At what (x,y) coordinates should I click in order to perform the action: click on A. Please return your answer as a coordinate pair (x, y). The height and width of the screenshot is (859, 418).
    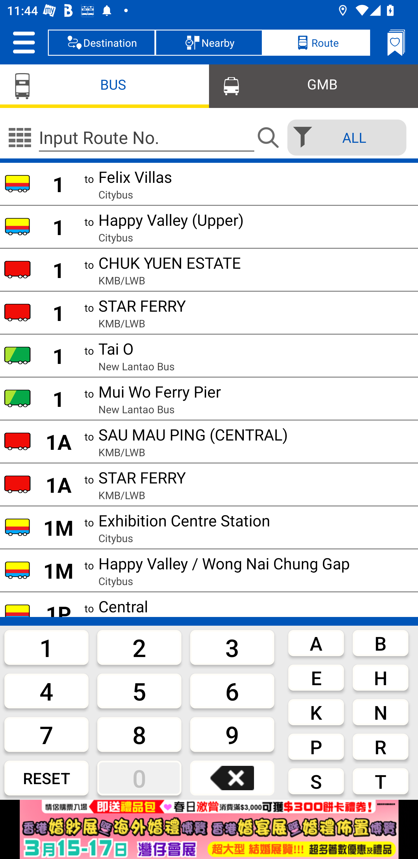
    Looking at the image, I should click on (316, 643).